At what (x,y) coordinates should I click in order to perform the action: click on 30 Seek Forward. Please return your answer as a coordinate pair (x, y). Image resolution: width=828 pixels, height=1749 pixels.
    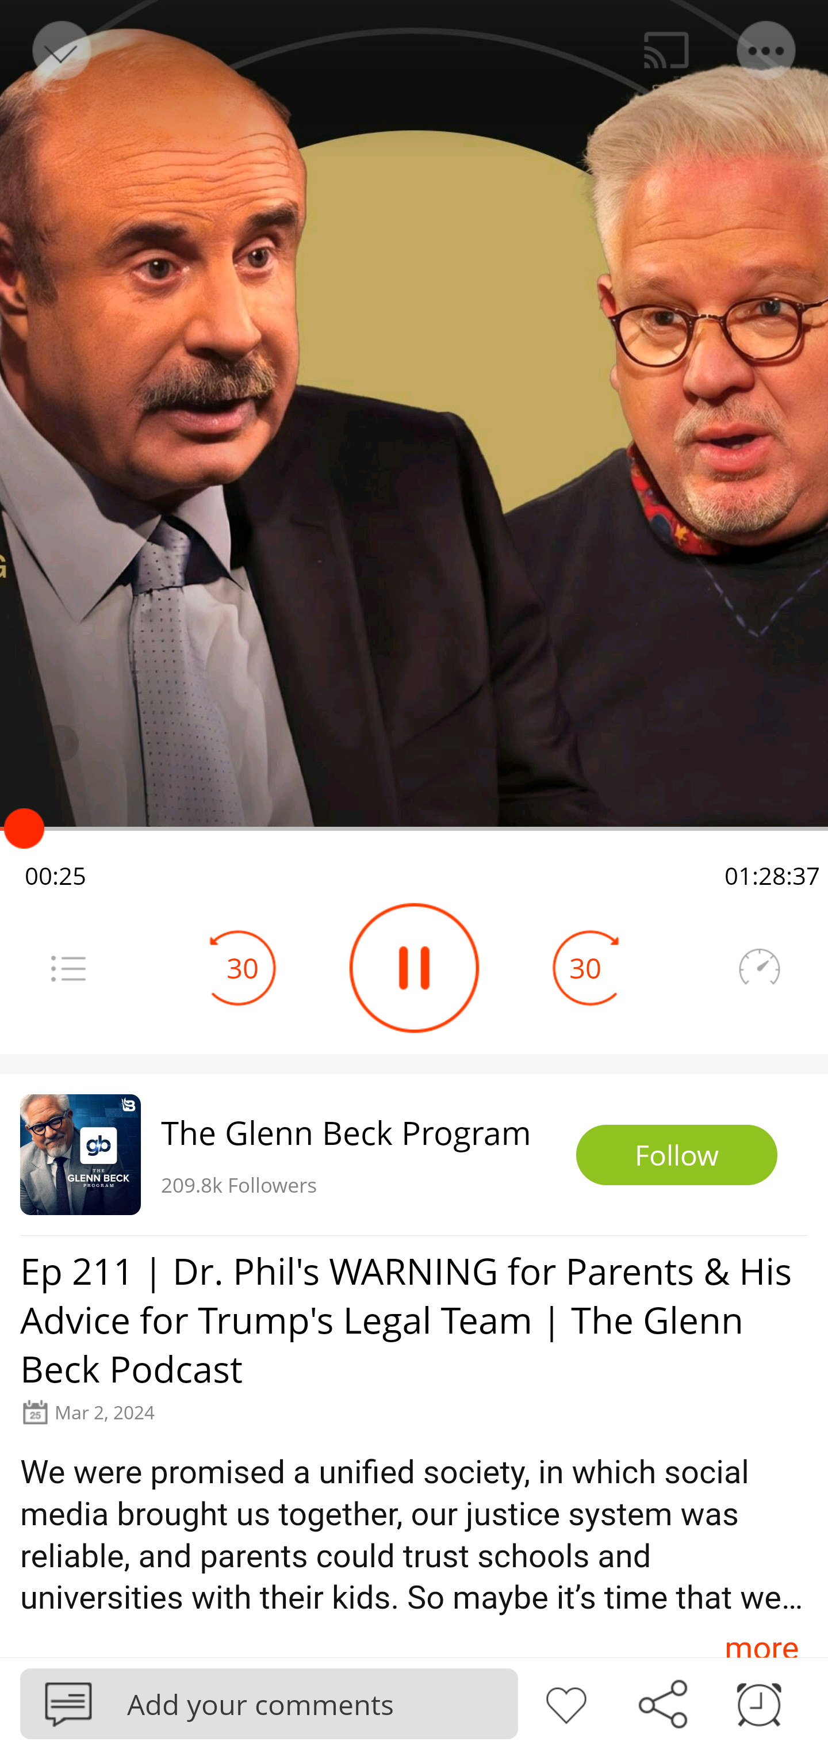
    Looking at the image, I should click on (585, 968).